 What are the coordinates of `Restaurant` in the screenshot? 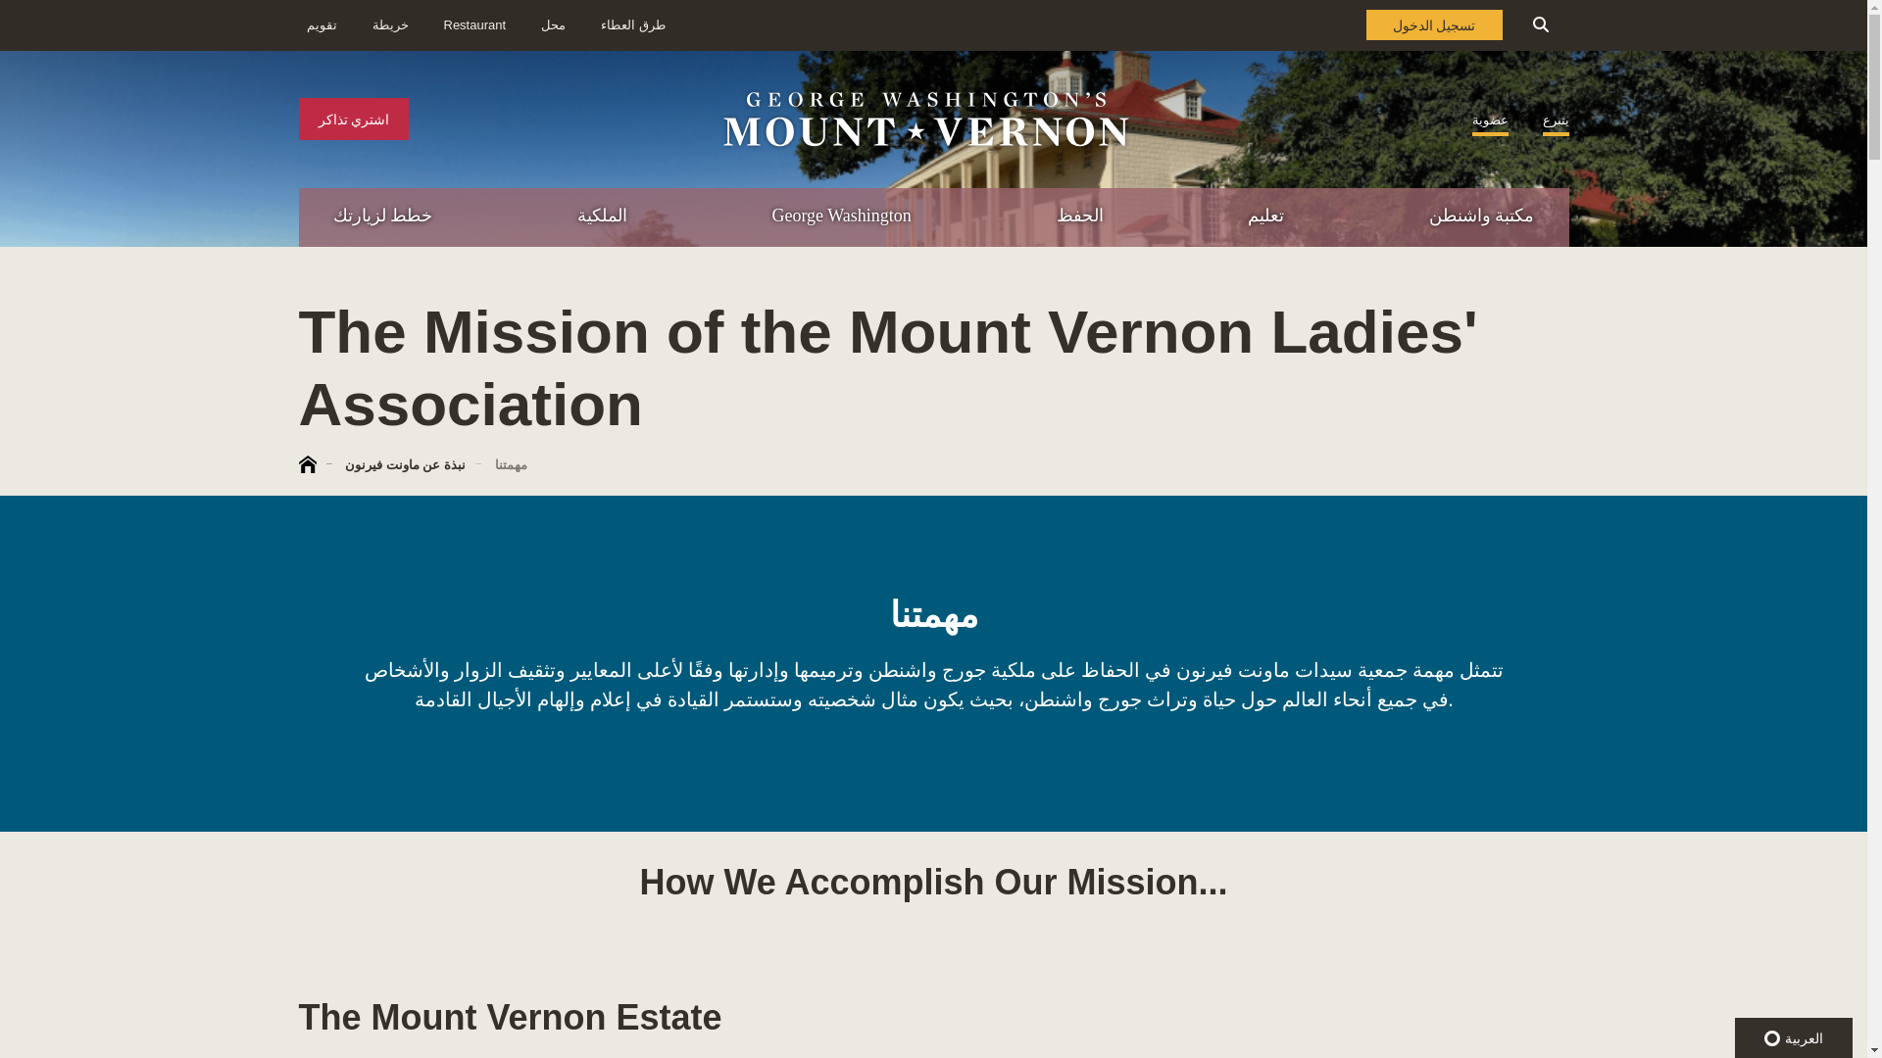 It's located at (553, 25).